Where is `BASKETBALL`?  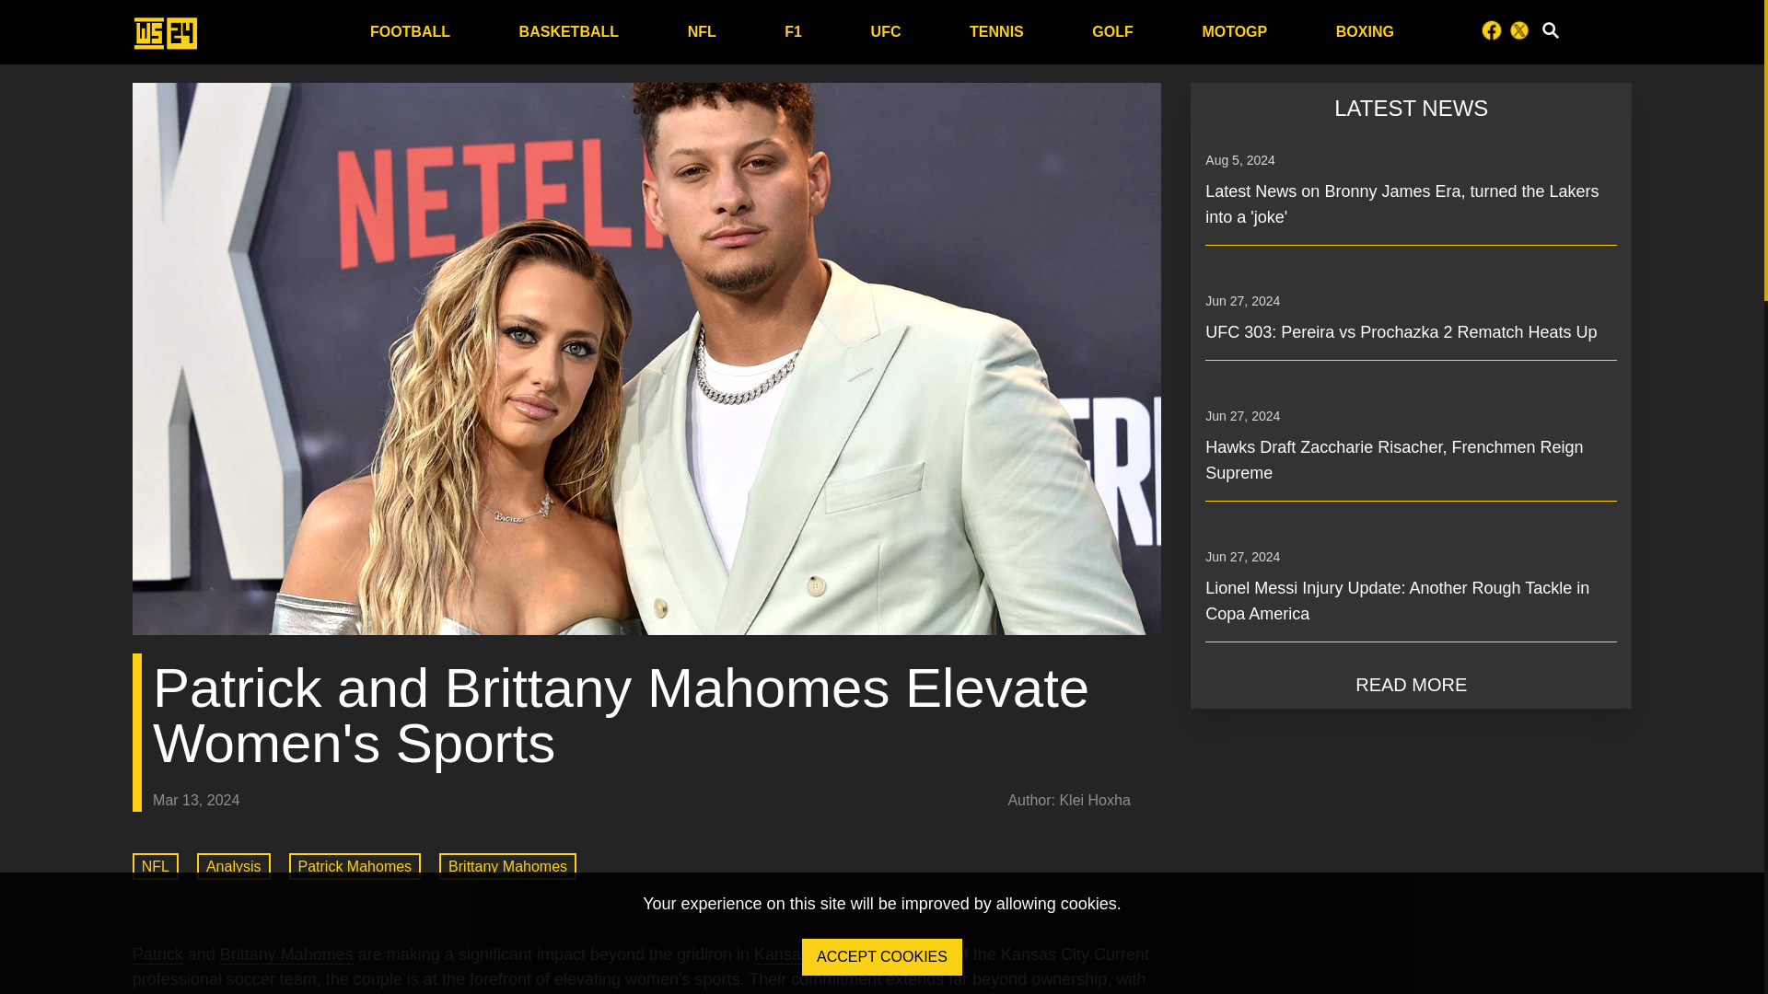
BASKETBALL is located at coordinates (569, 31).